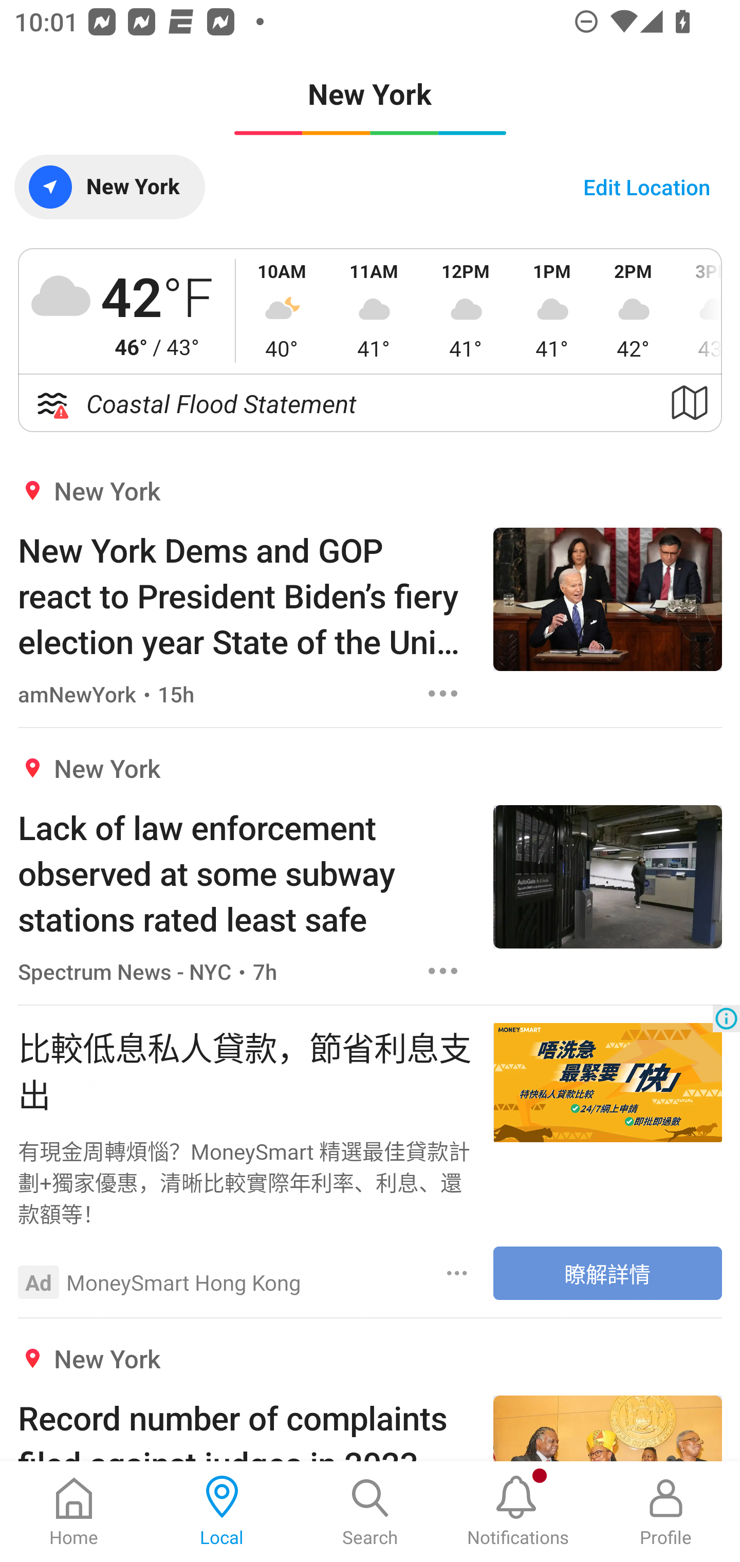 This screenshot has height=1562, width=740. What do you see at coordinates (246, 1070) in the screenshot?
I see `比較低息私人貸款，節省利息支出` at bounding box center [246, 1070].